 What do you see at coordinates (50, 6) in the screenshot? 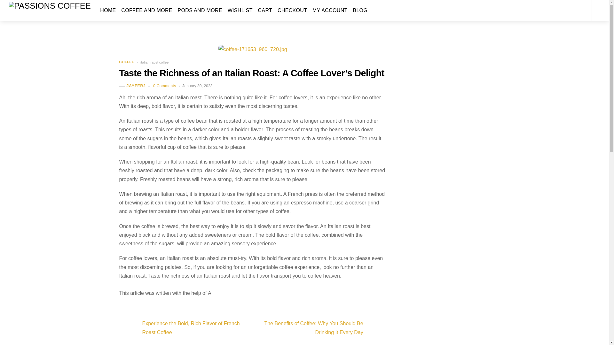
I see `cropped-Artboard-1-Png-no-background800-min-1-1.png` at bounding box center [50, 6].